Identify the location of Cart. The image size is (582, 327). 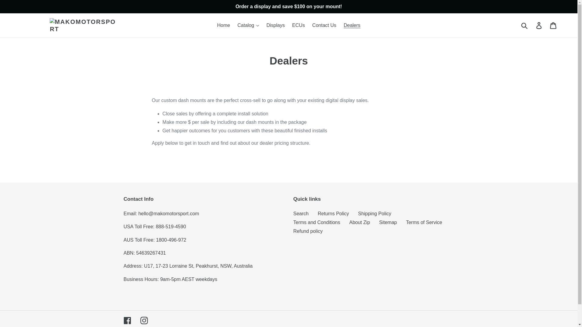
(554, 25).